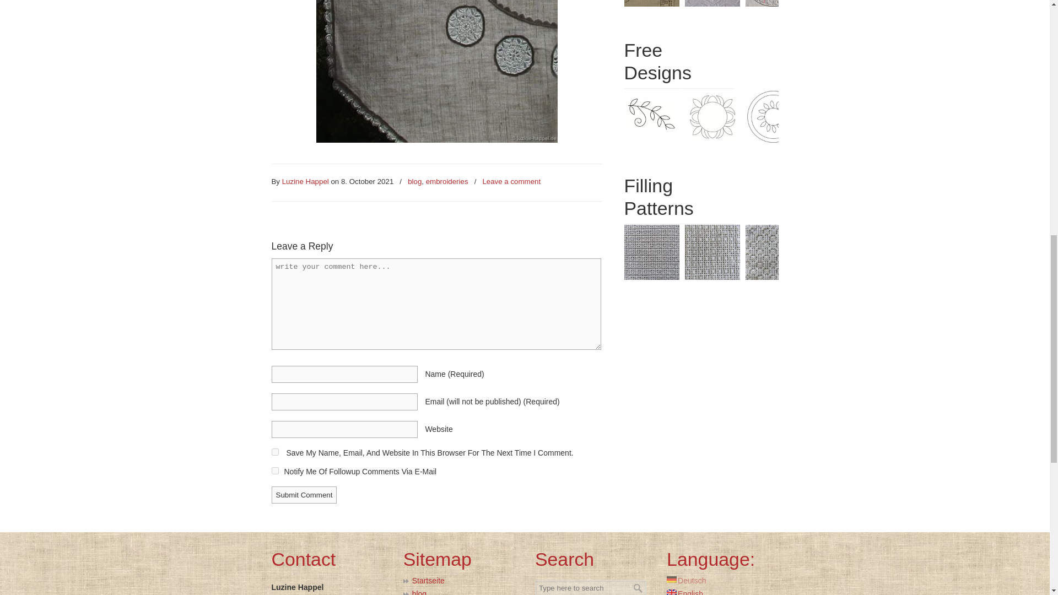 This screenshot has width=1058, height=595. What do you see at coordinates (274, 452) in the screenshot?
I see `yes` at bounding box center [274, 452].